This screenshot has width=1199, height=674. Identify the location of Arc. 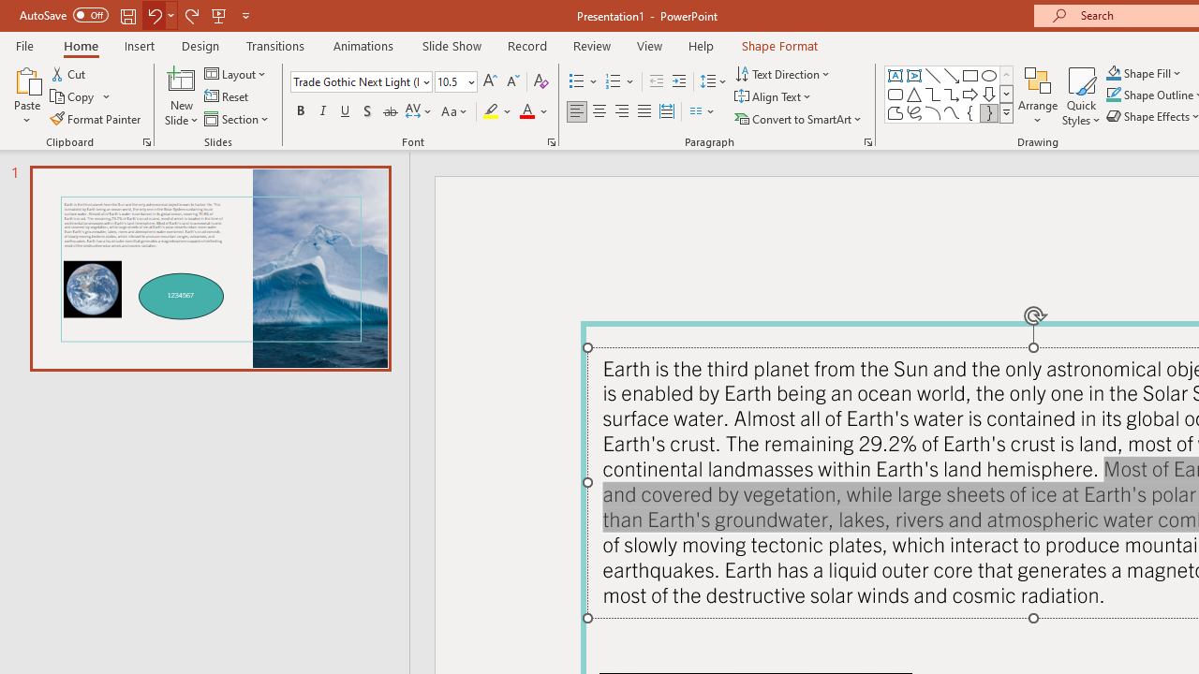
(933, 112).